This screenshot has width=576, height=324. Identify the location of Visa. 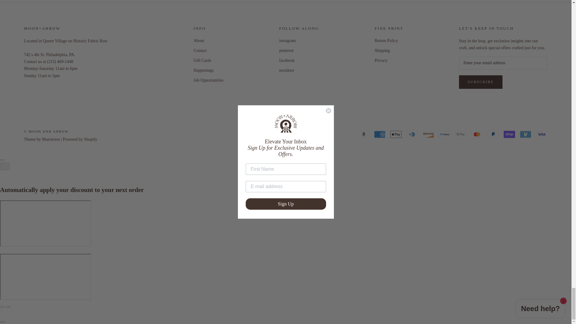
(542, 134).